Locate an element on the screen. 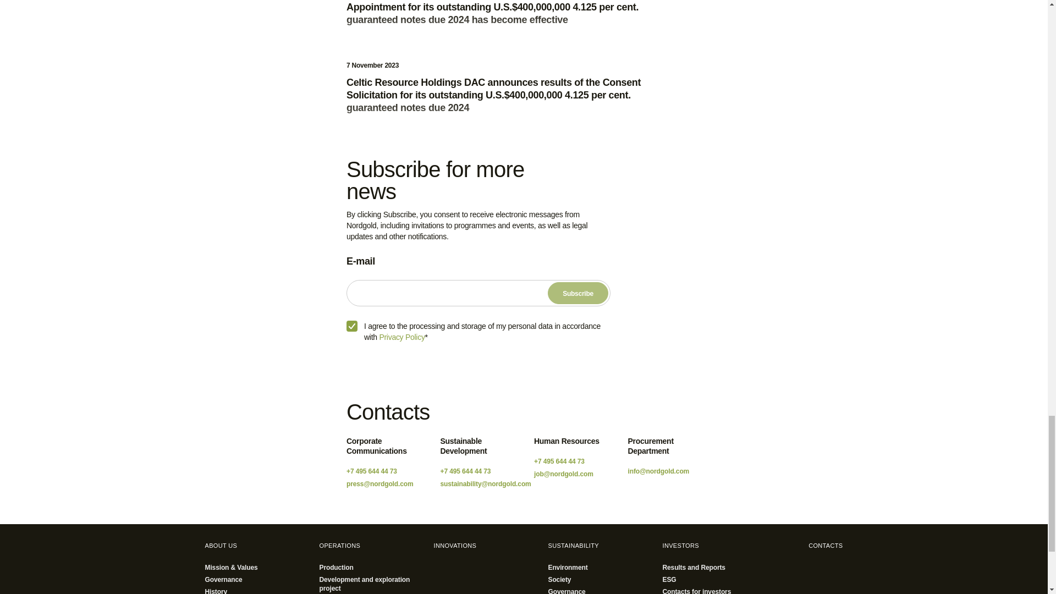 This screenshot has height=594, width=1056. Subscribe is located at coordinates (577, 293).